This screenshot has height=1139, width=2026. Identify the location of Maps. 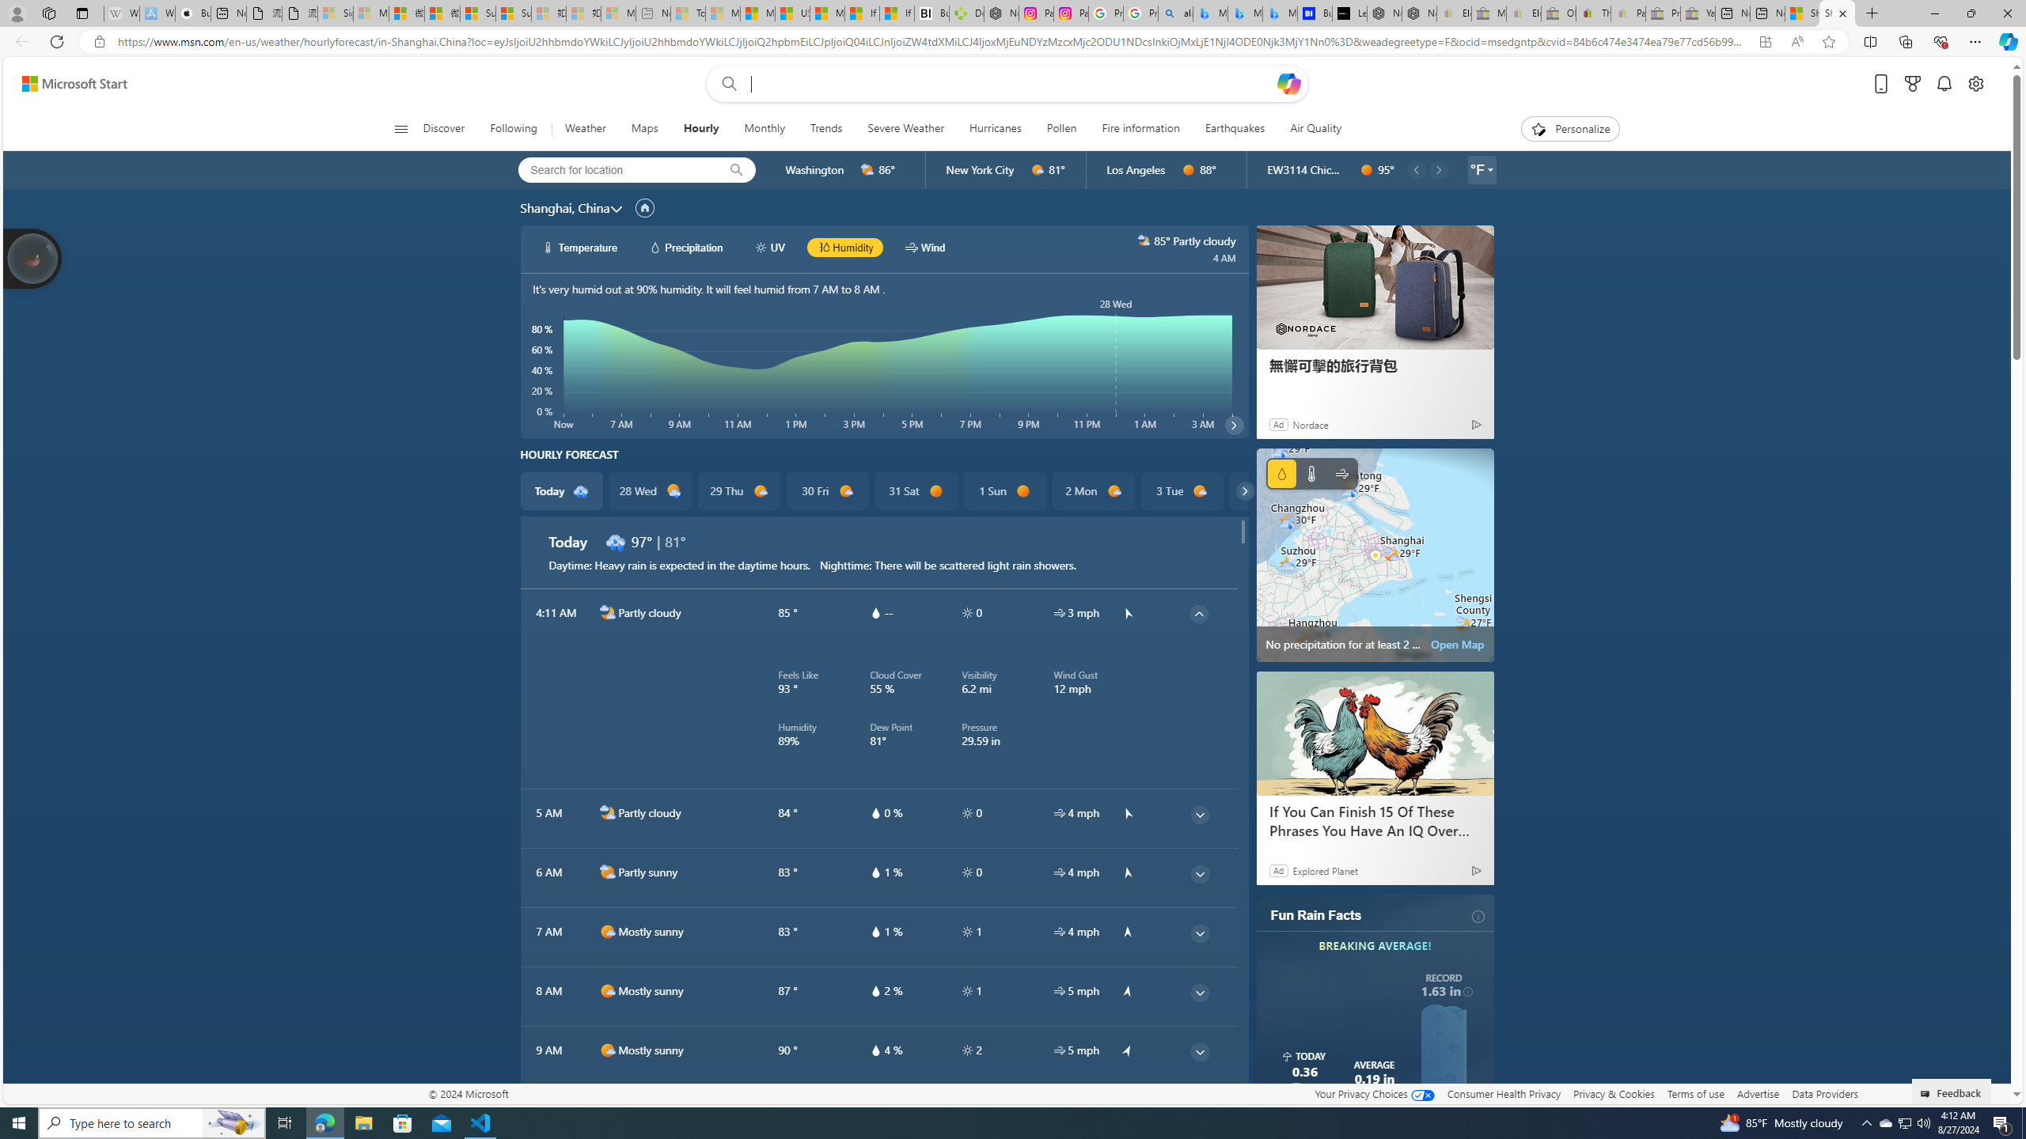
(644, 129).